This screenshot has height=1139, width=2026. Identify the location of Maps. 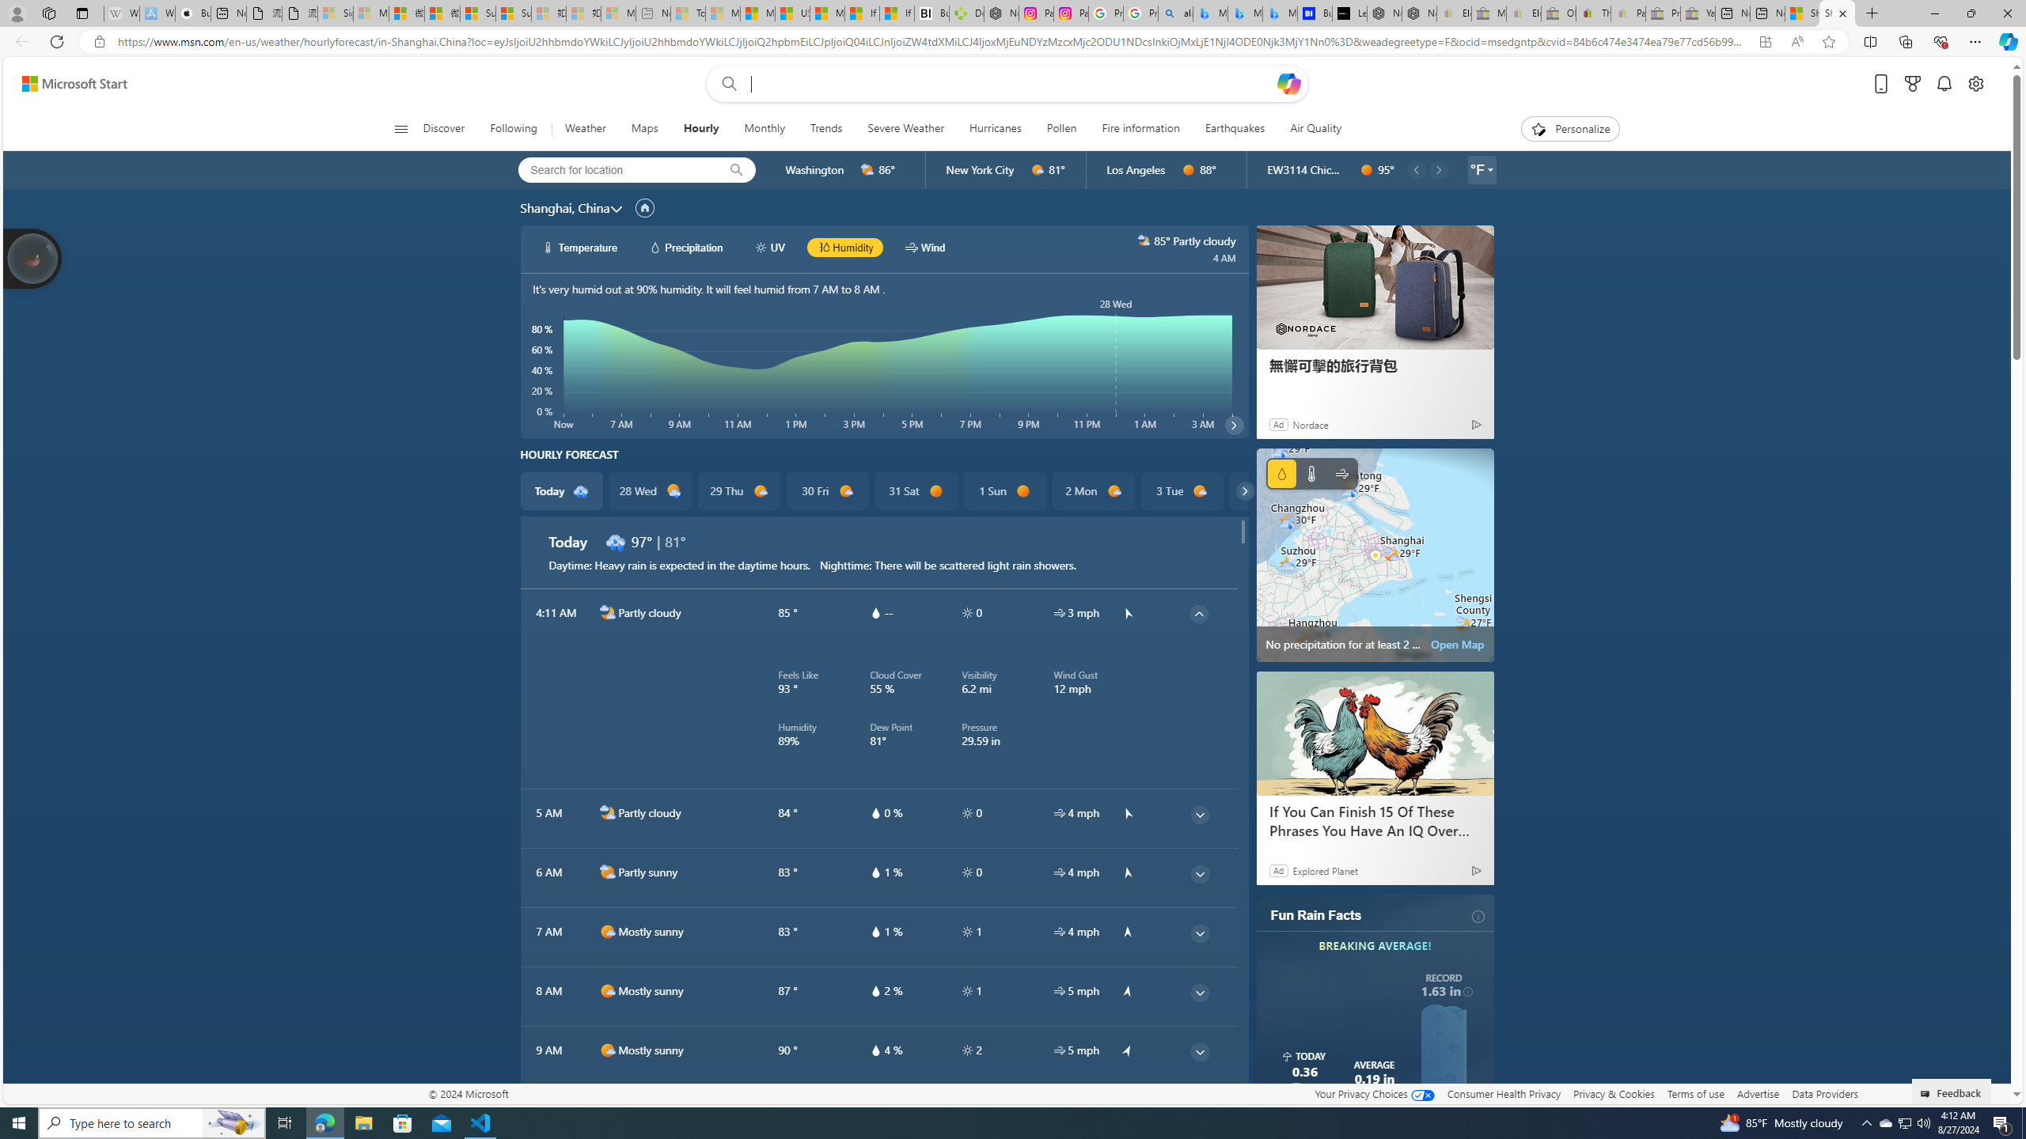
(644, 129).